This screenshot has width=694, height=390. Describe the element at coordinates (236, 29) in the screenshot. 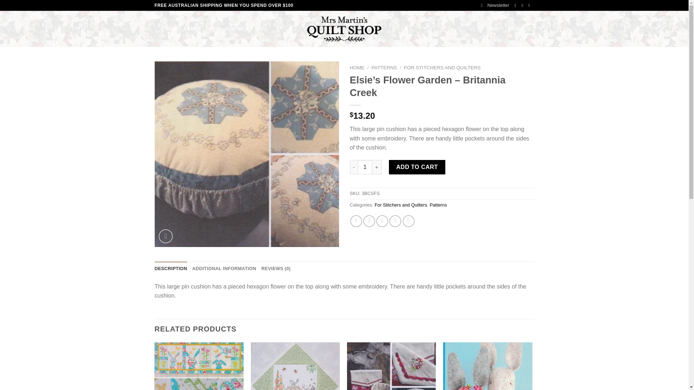

I see `CONTACT` at that location.